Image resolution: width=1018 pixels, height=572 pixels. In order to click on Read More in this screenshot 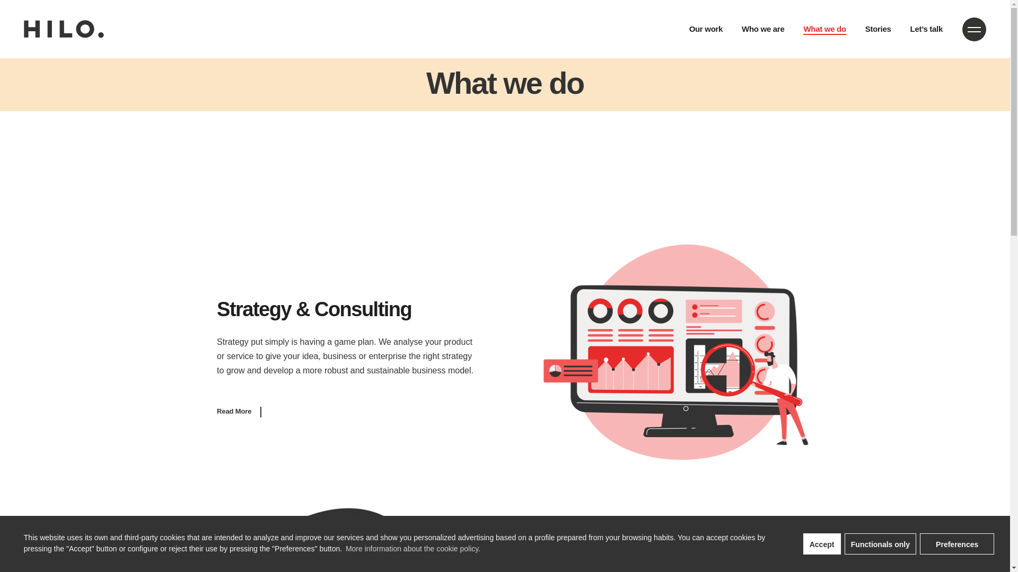, I will do `click(239, 411)`.